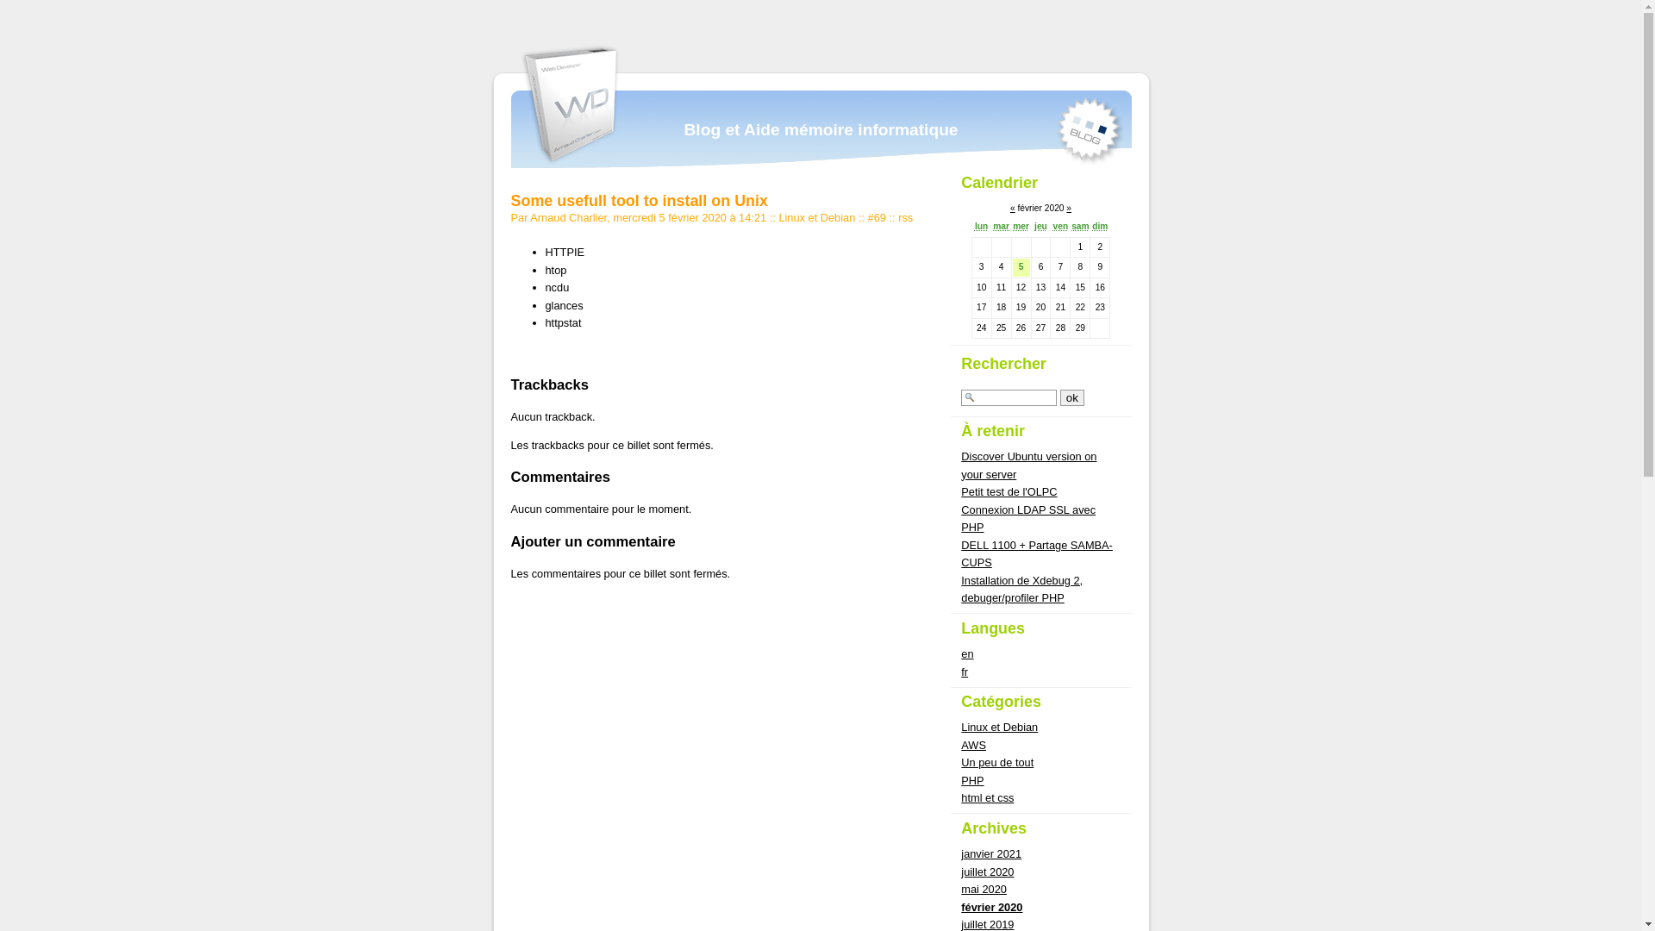  What do you see at coordinates (967, 653) in the screenshot?
I see `en` at bounding box center [967, 653].